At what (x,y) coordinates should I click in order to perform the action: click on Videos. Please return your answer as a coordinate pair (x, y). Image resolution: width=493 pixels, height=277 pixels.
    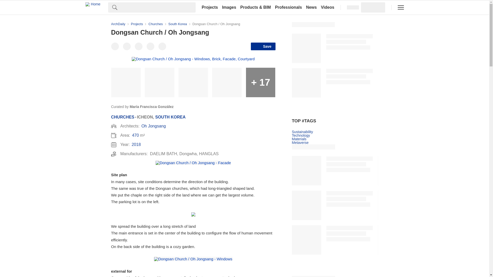
    Looking at the image, I should click on (328, 7).